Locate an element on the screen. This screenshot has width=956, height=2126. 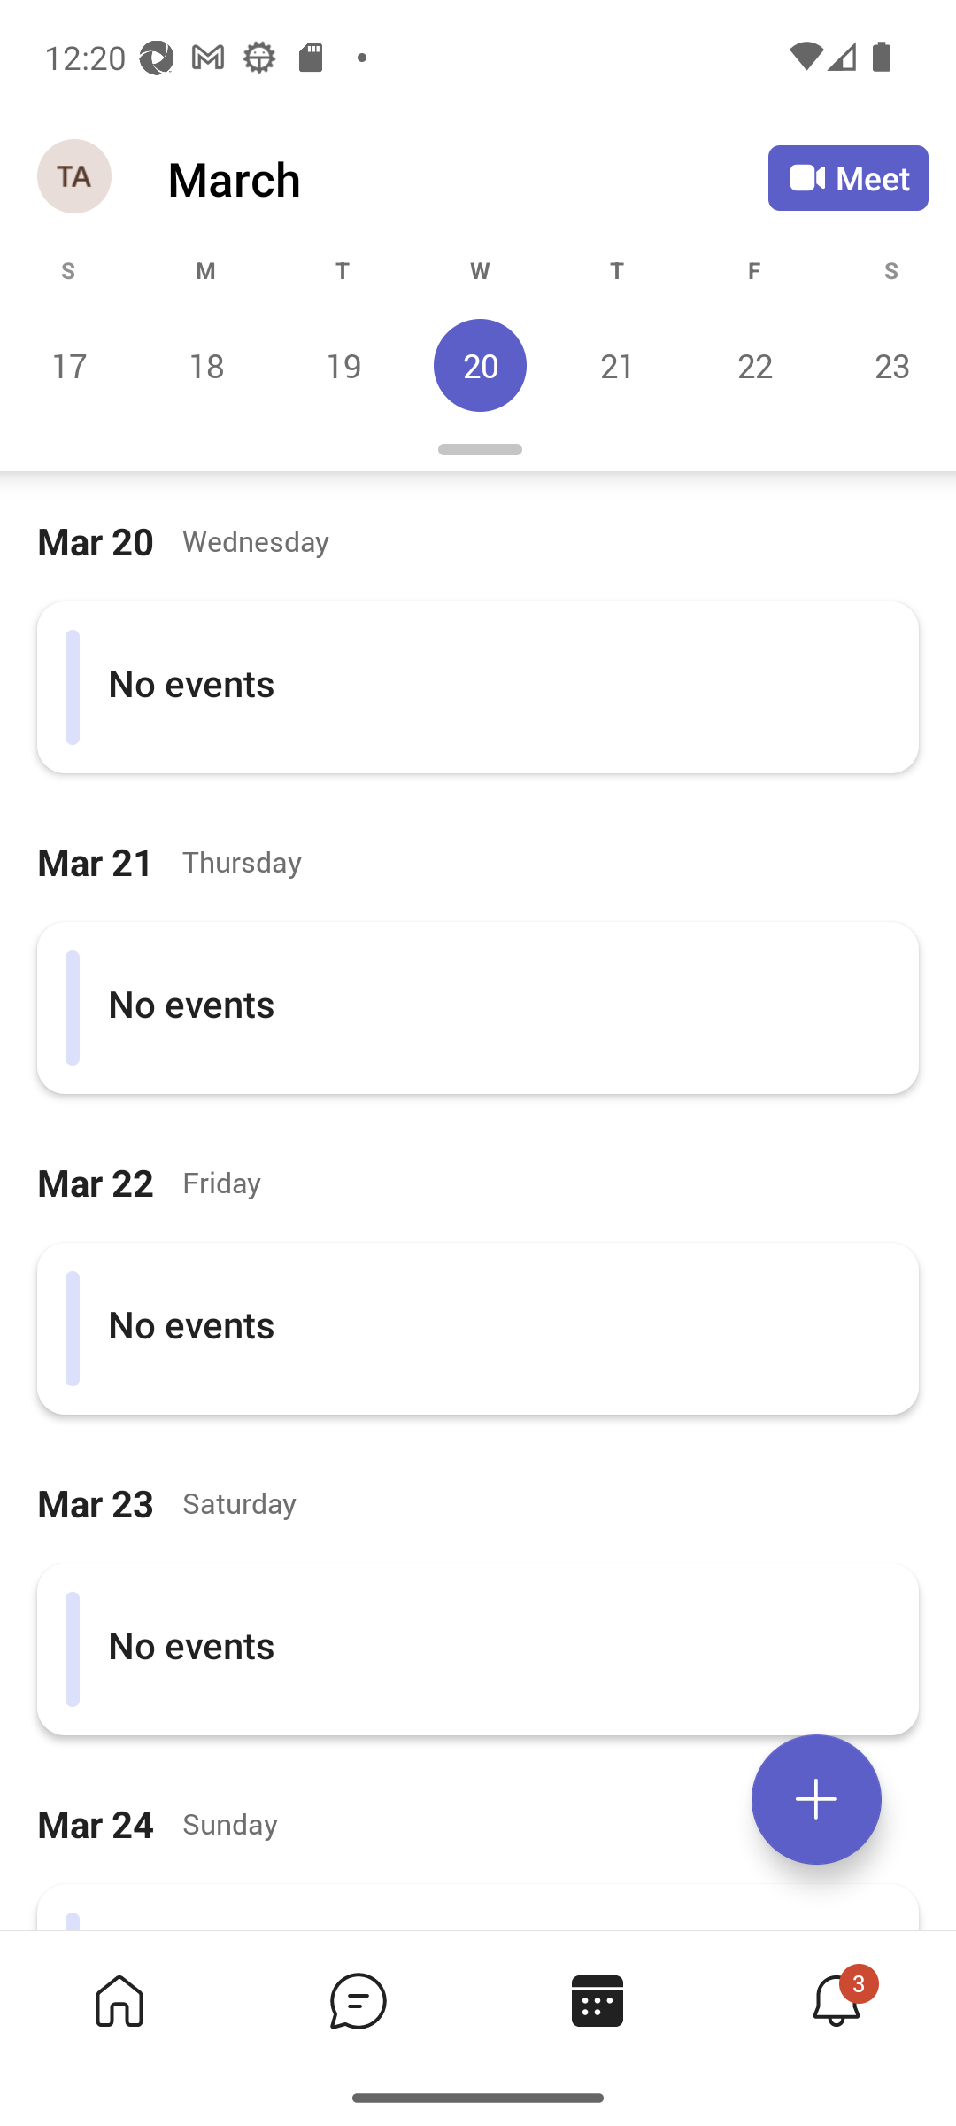
Wednesday, March 20, Selected 20 is located at coordinates (480, 365).